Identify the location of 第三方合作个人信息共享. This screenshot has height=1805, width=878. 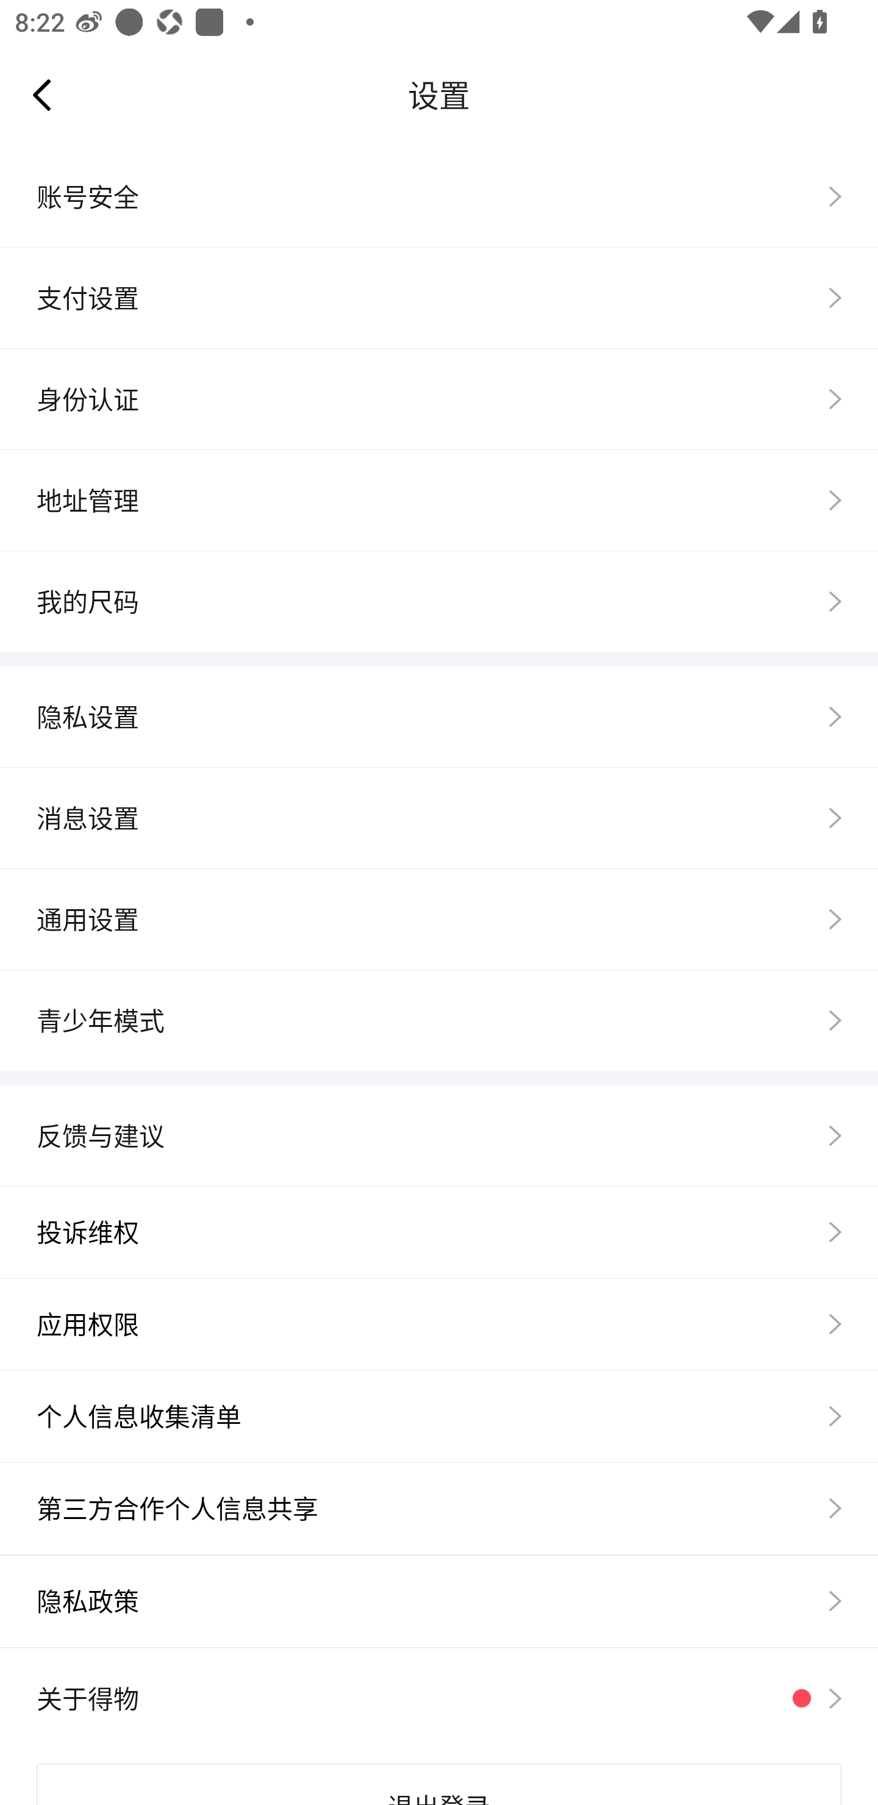
(439, 1507).